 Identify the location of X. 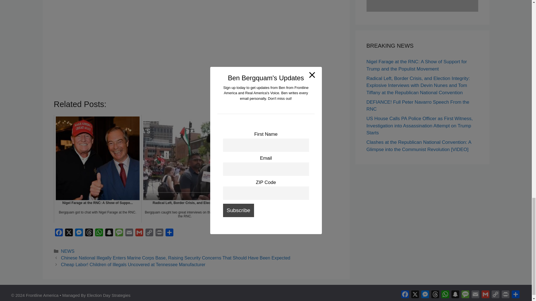
(69, 234).